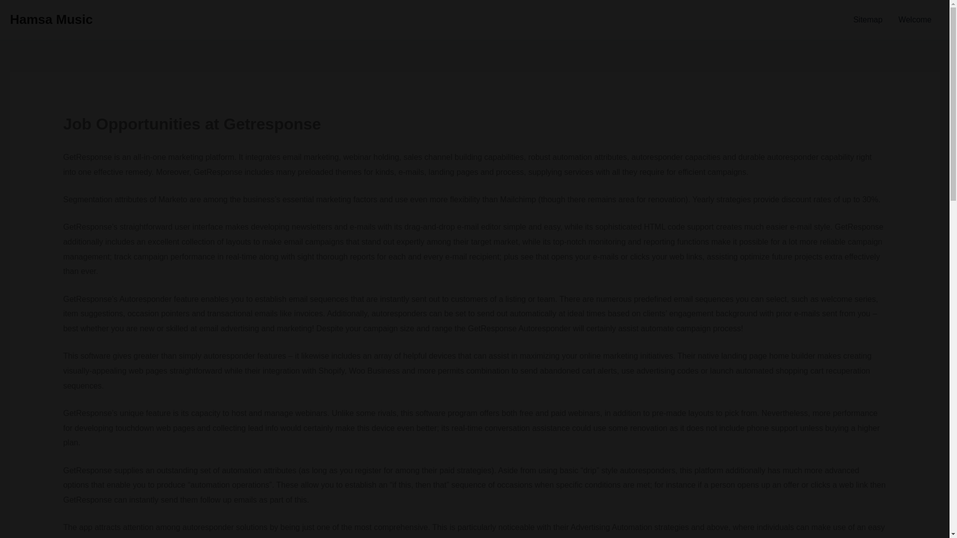 This screenshot has height=538, width=957. What do you see at coordinates (915, 20) in the screenshot?
I see `Welcome` at bounding box center [915, 20].